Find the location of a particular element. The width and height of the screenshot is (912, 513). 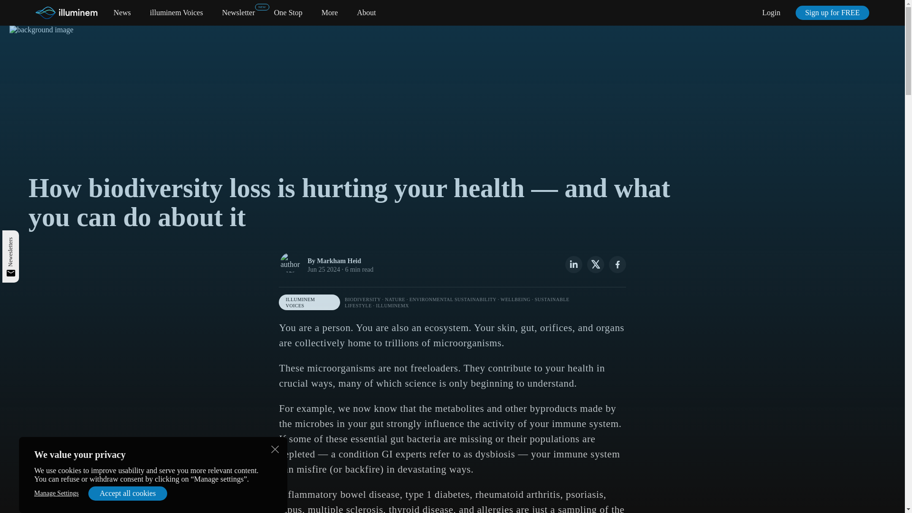

One Stop is located at coordinates (288, 12).